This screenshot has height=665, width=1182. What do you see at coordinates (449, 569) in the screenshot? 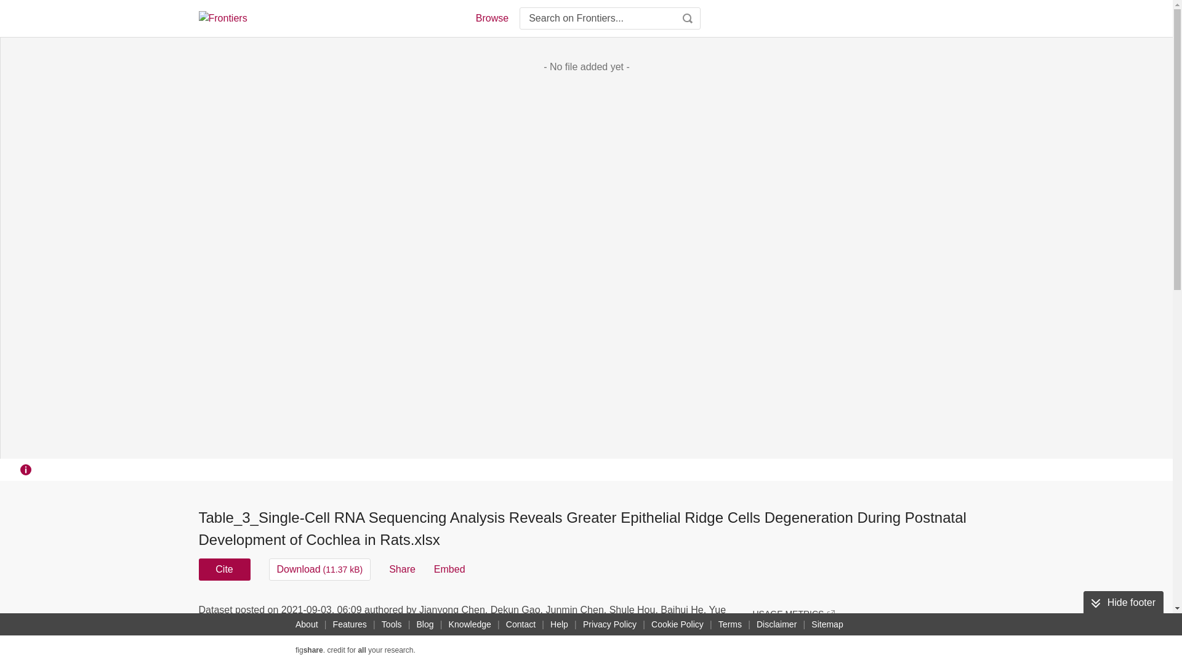
I see `Embed` at bounding box center [449, 569].